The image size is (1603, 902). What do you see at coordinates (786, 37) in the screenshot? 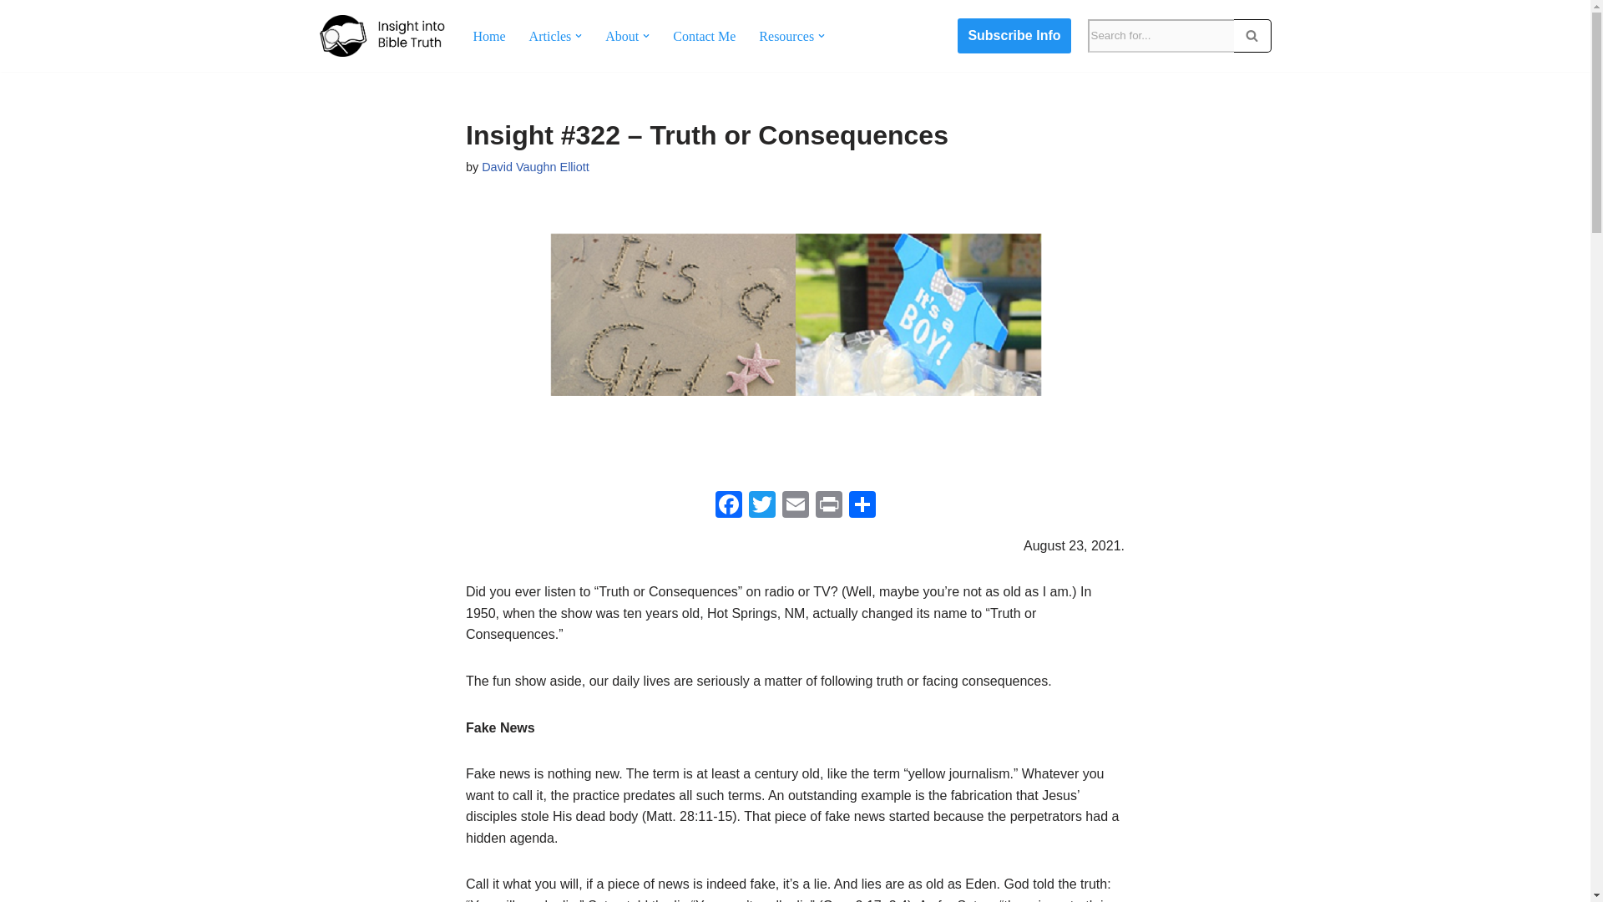
I see `Resources` at bounding box center [786, 37].